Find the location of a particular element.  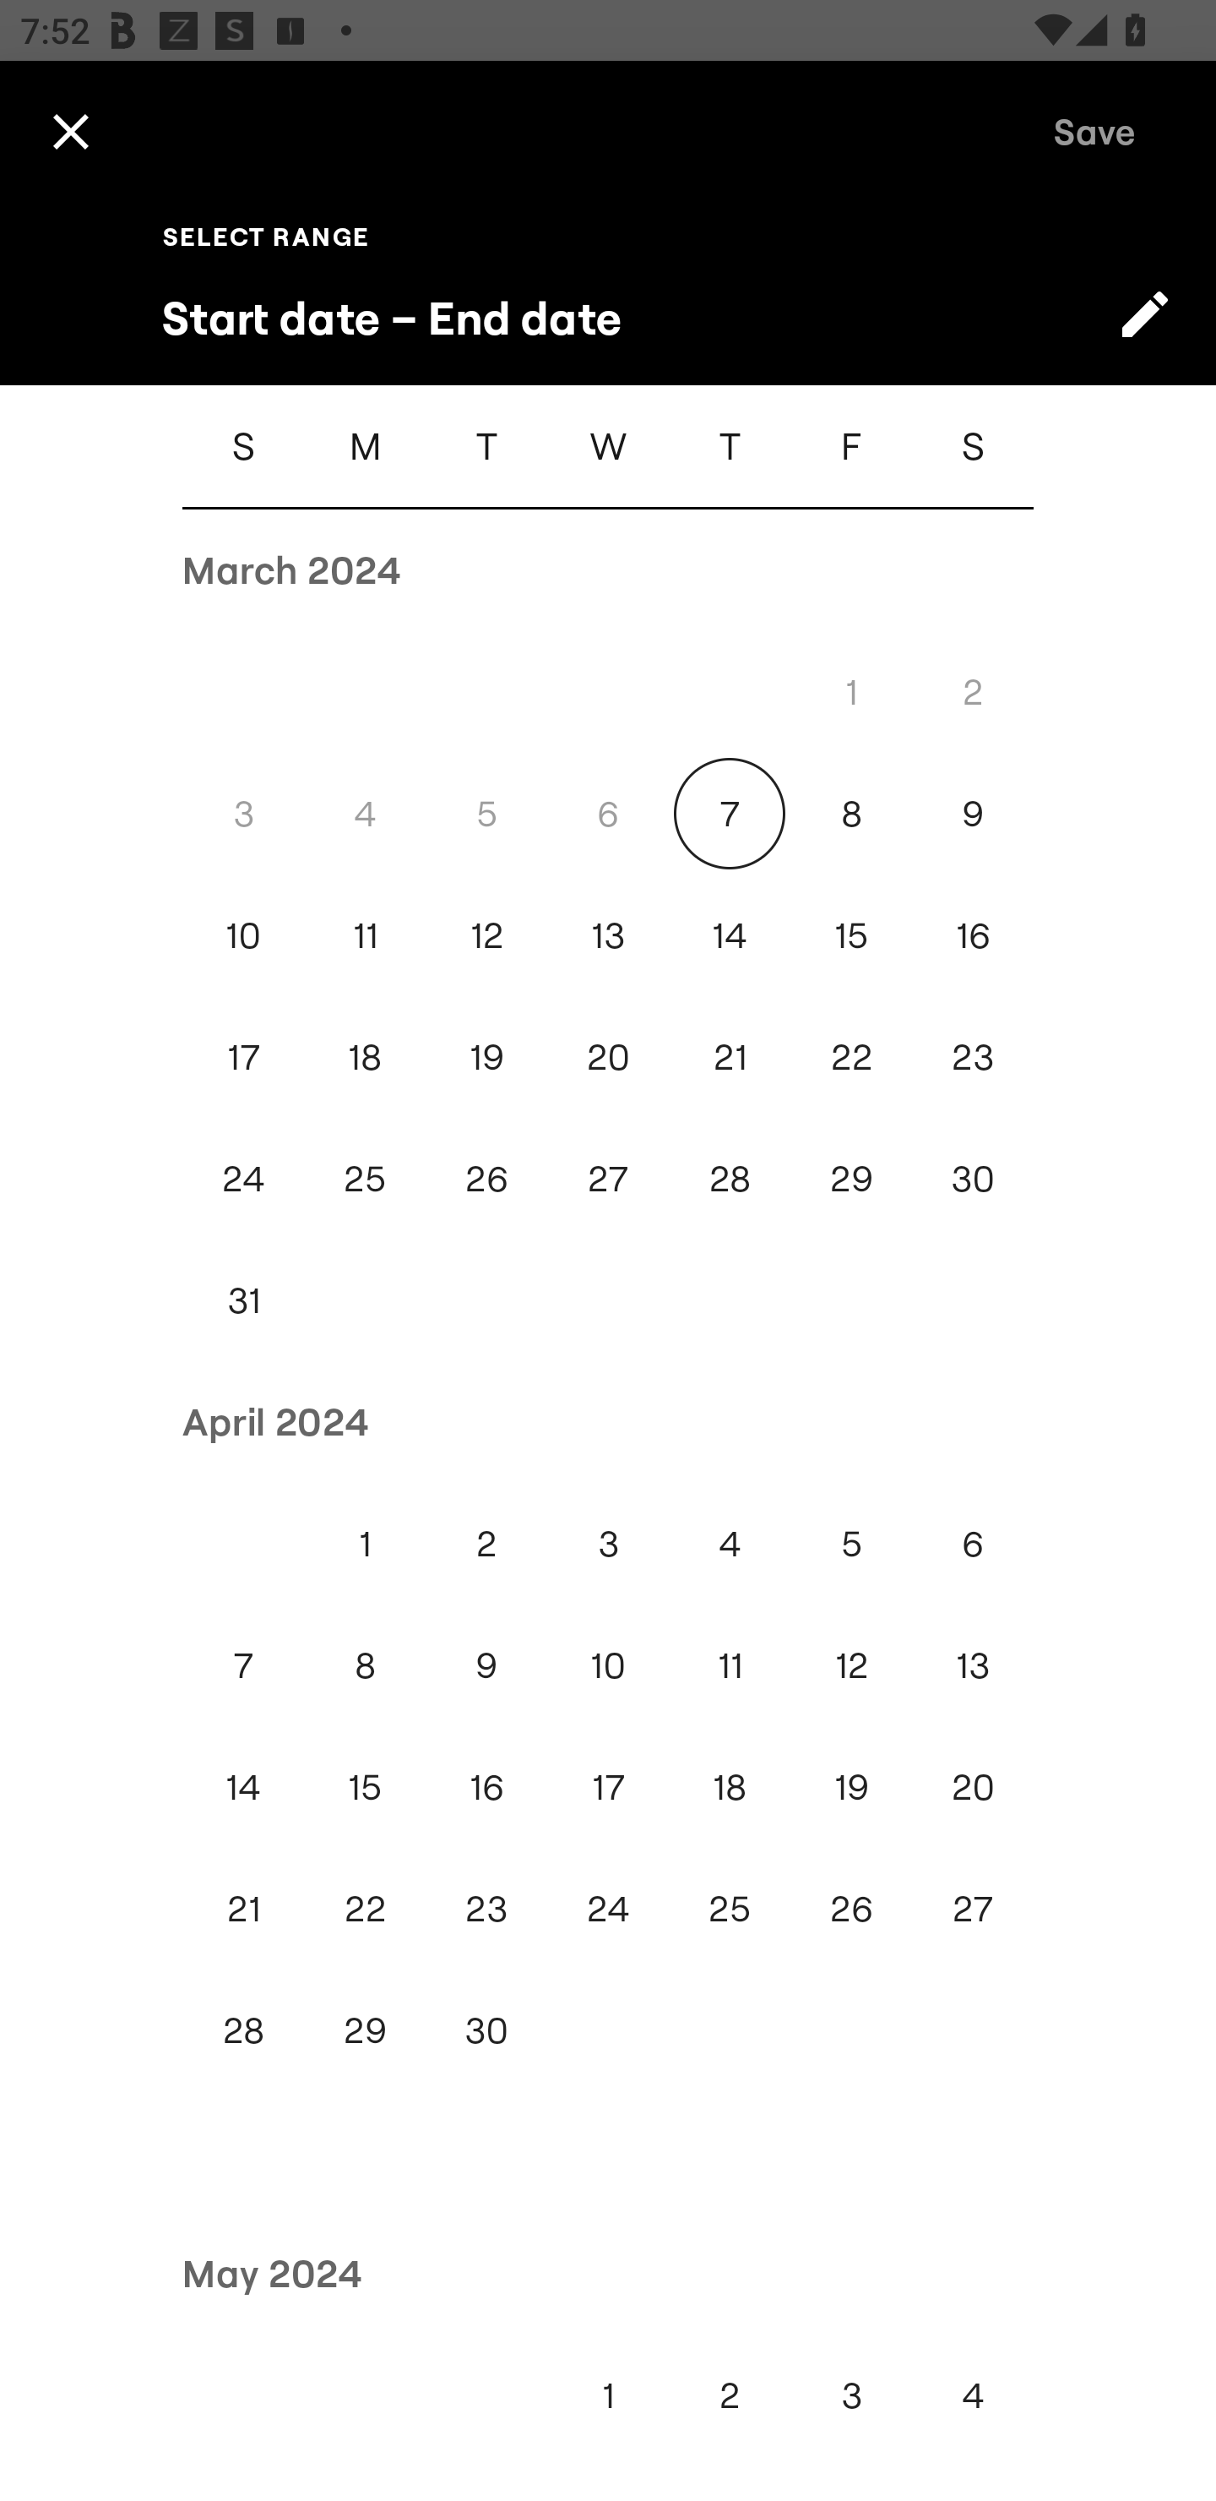

22 Fri, Mar 22 is located at coordinates (851, 1056).